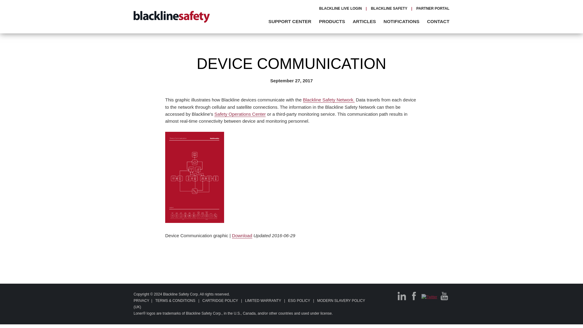  What do you see at coordinates (389, 8) in the screenshot?
I see `BLACKLINE SAFETY` at bounding box center [389, 8].